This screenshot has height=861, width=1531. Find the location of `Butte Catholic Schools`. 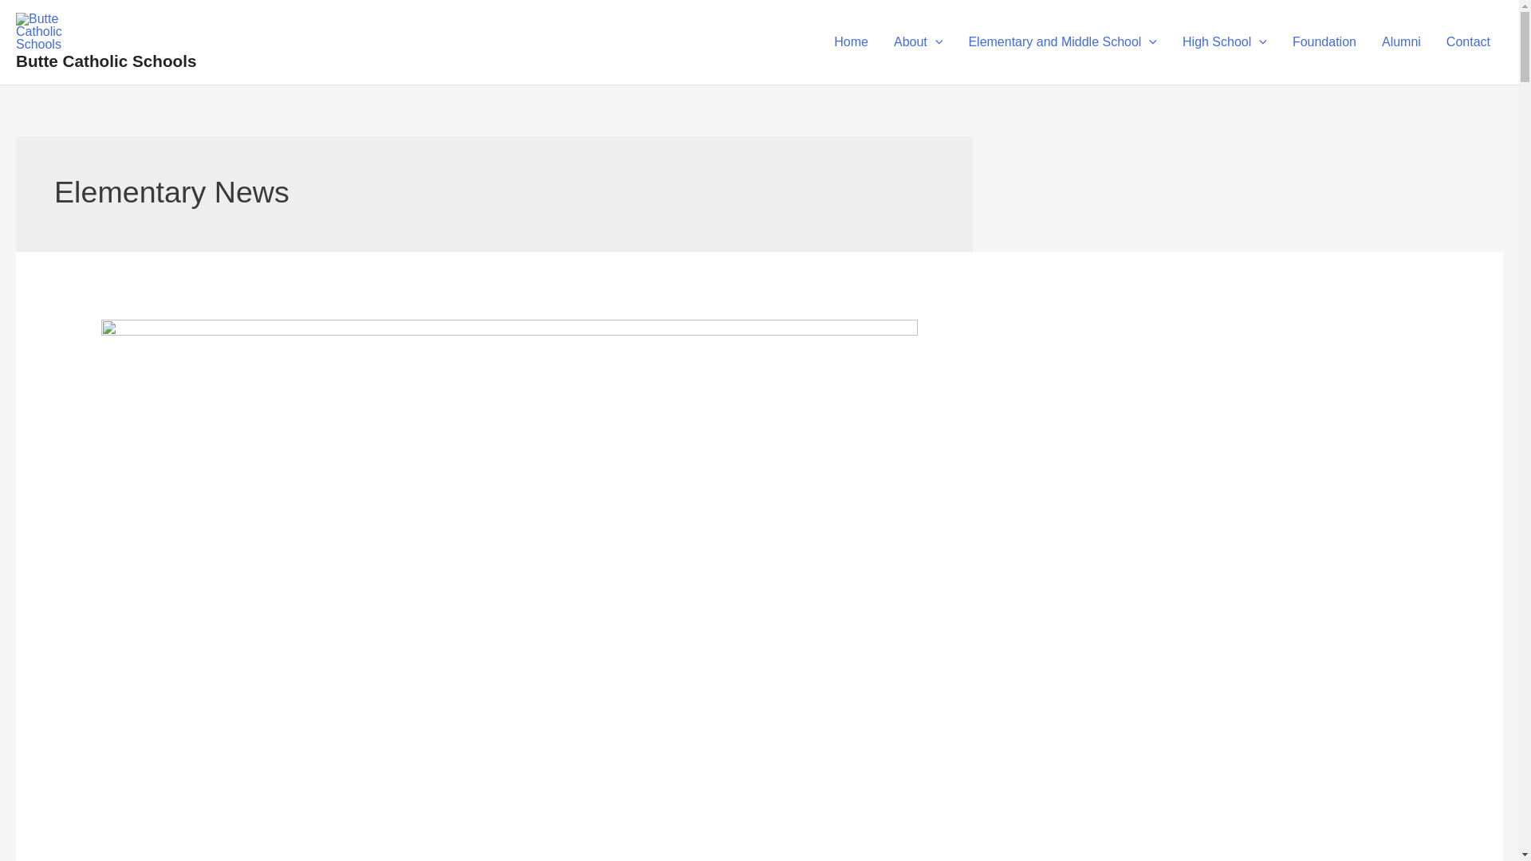

Butte Catholic Schools is located at coordinates (105, 61).